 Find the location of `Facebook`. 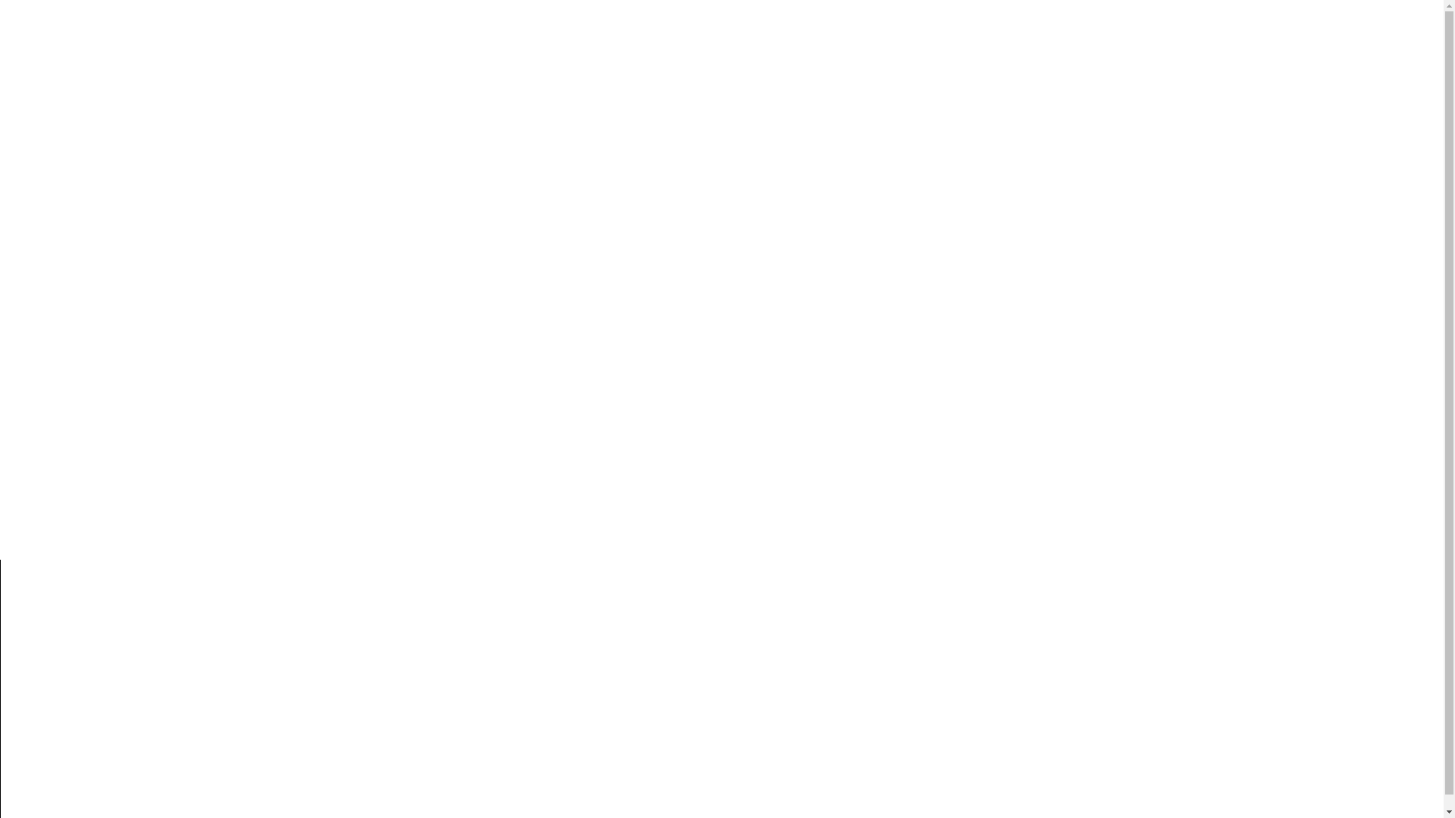

Facebook is located at coordinates (1000, 720).